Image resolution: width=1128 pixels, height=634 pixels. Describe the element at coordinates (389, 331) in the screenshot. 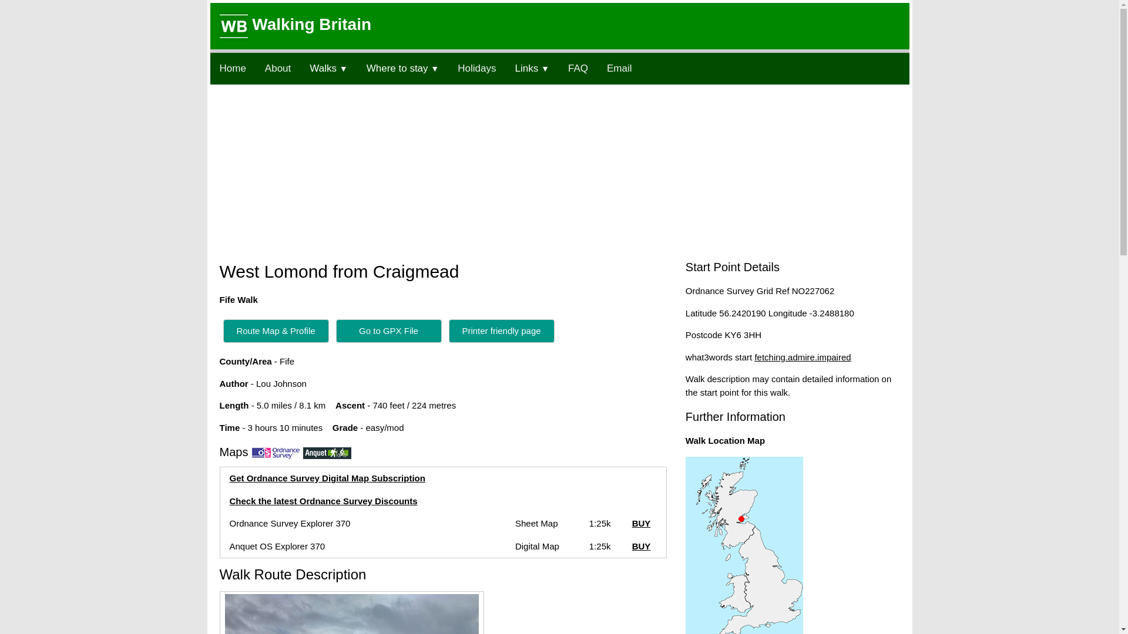

I see `Go to GPX File` at that location.